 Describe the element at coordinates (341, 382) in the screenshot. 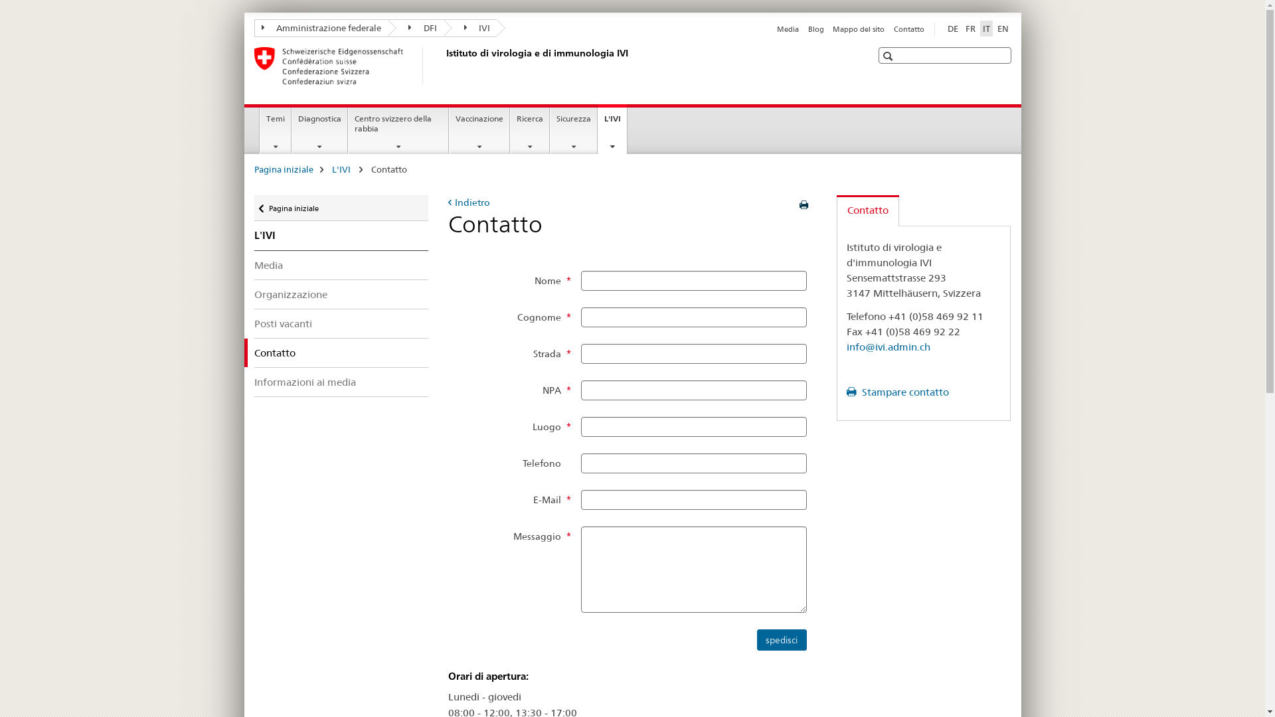

I see `Informazioni ai media` at that location.